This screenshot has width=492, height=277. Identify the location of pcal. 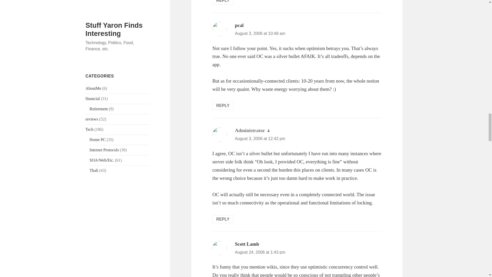
(239, 25).